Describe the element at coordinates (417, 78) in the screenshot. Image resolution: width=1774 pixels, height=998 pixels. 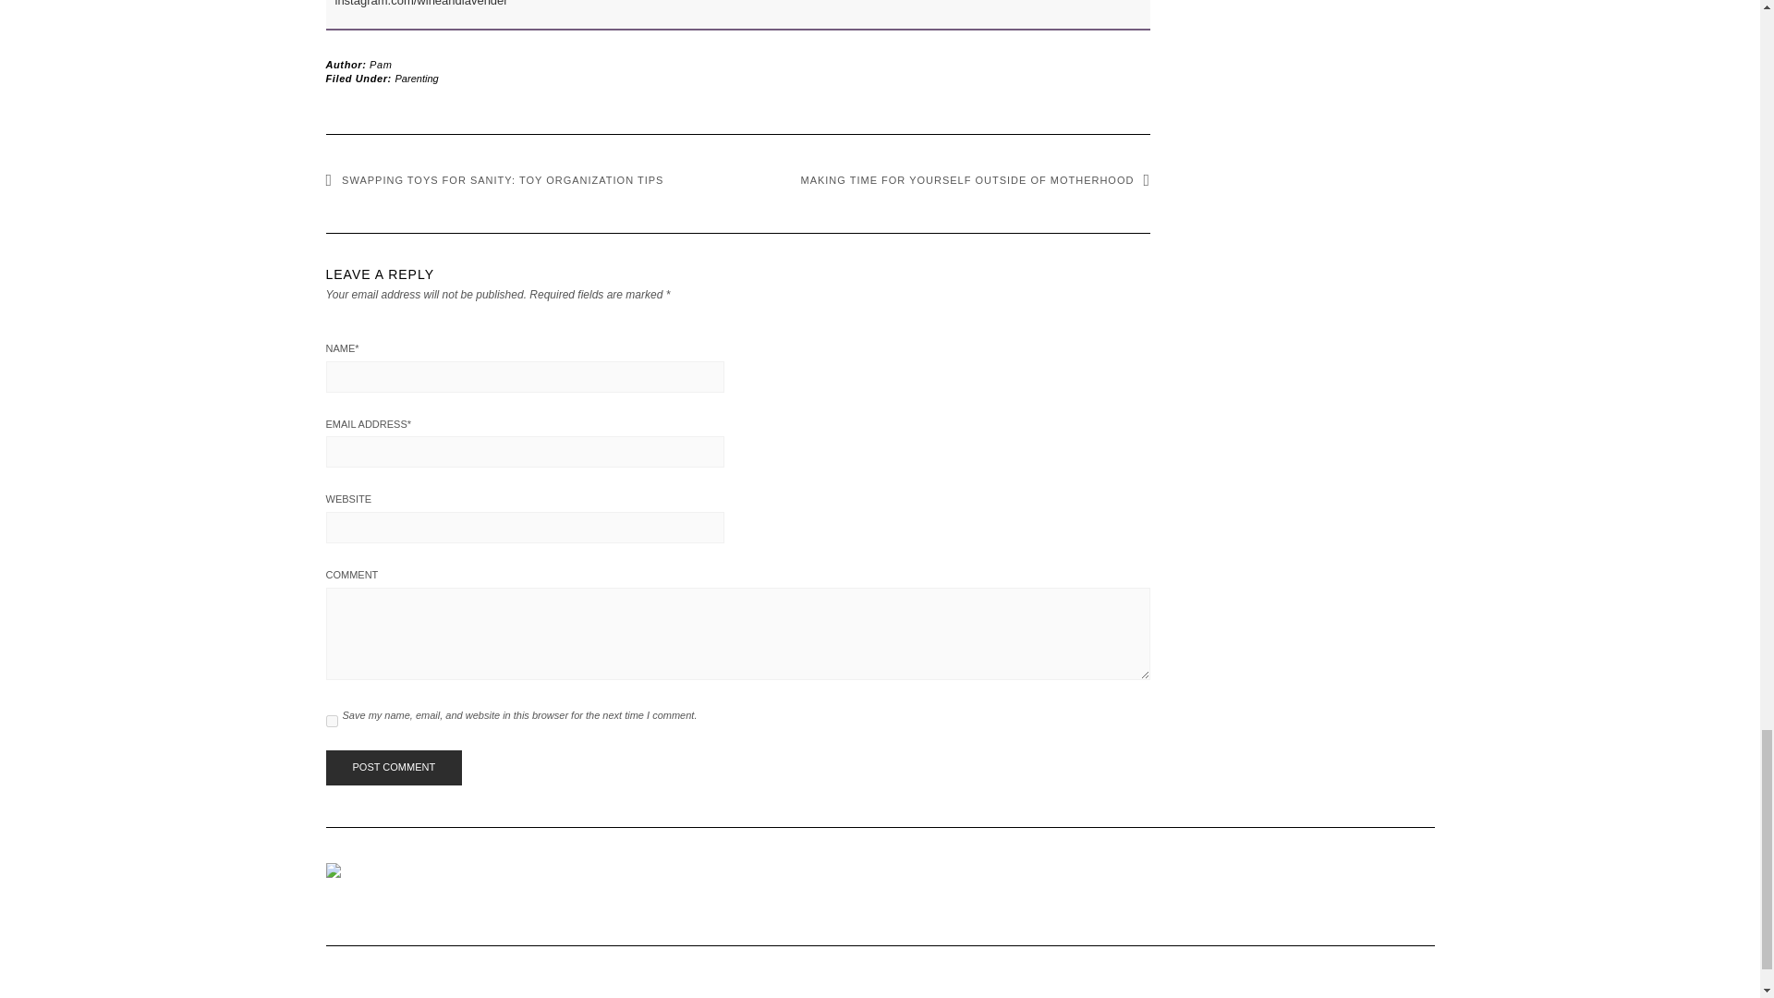
I see `Parenting` at that location.